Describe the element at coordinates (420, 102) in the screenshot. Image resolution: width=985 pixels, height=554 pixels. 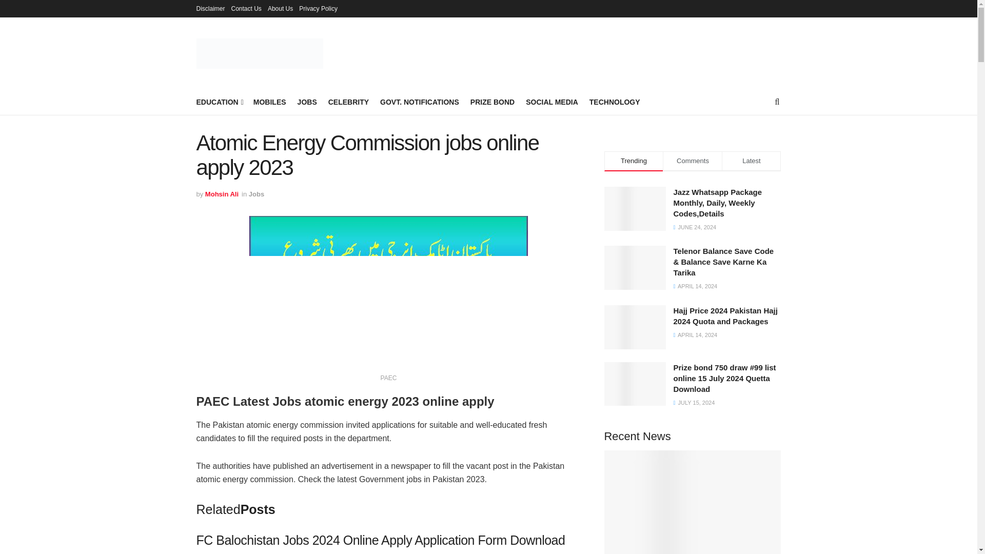
I see `GOVT. NOTIFICATIONS` at that location.